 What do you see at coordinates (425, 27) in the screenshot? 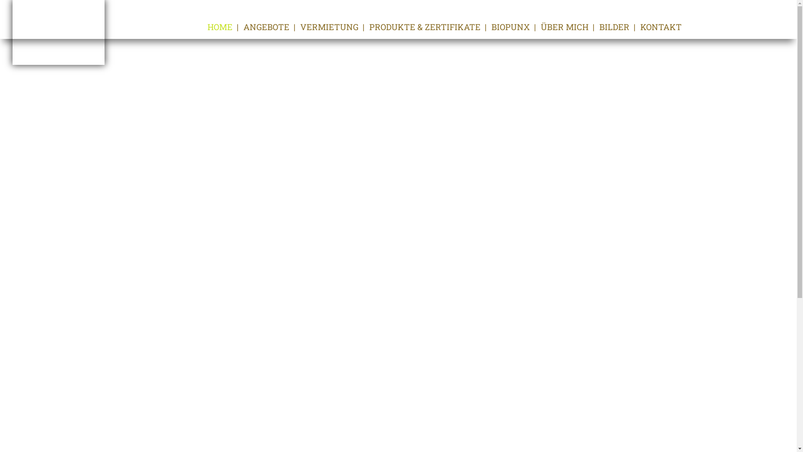
I see `PRODUKTE & ZERTIFIKATE` at bounding box center [425, 27].